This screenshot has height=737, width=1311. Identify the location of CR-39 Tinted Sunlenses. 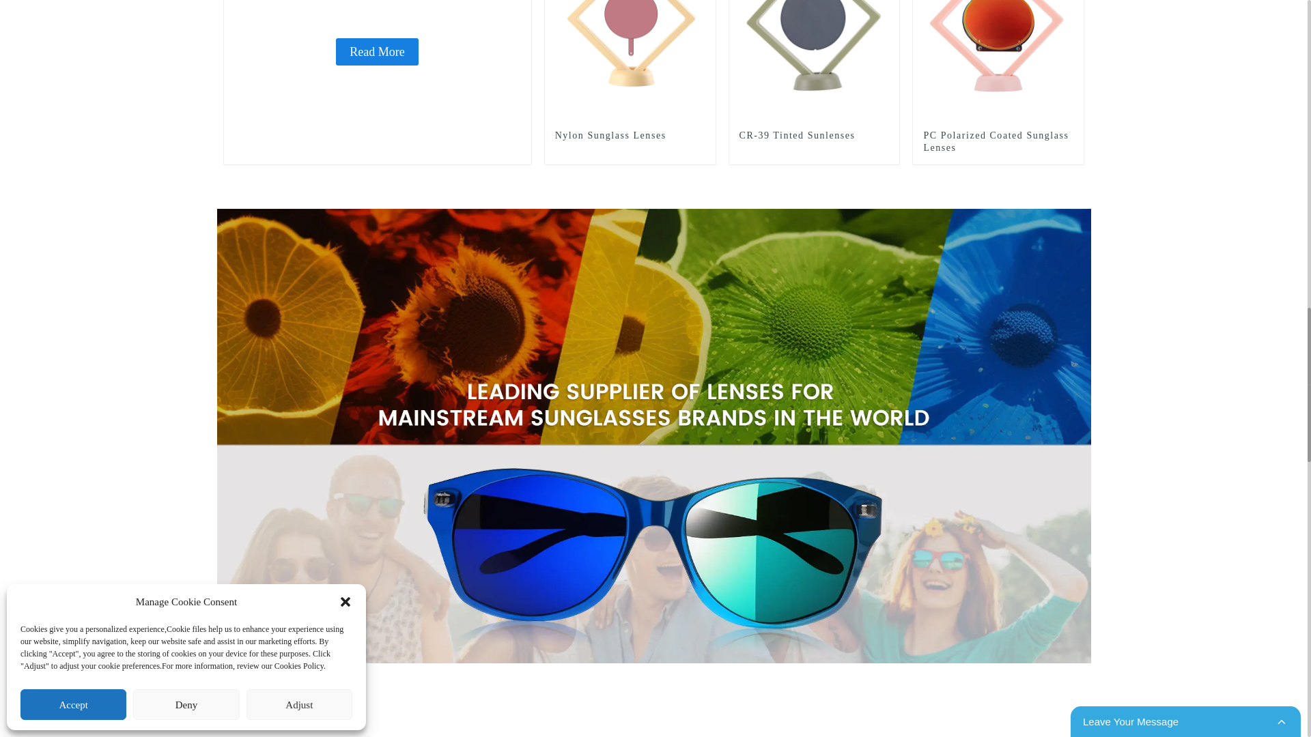
(814, 136).